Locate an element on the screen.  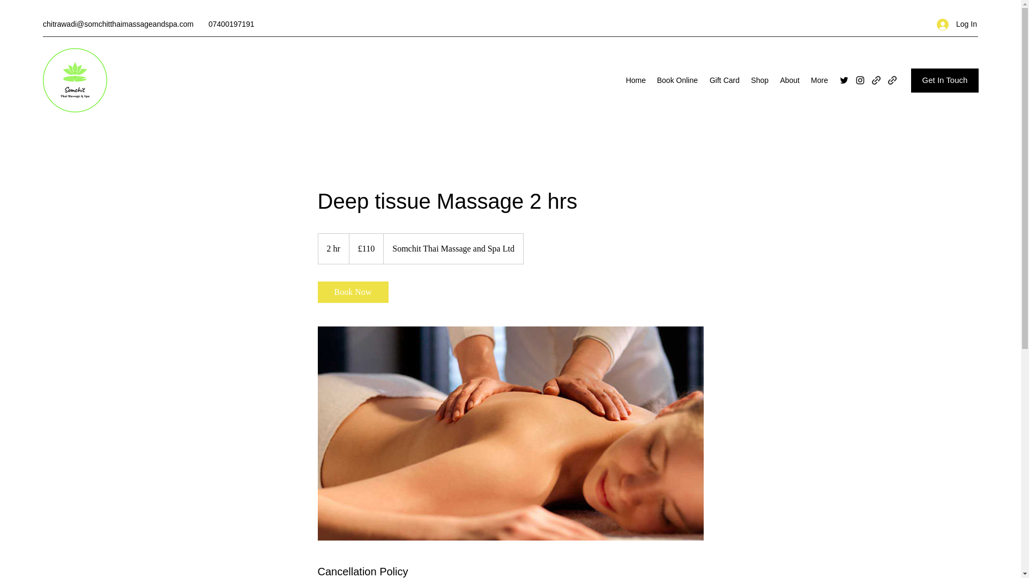
Shop is located at coordinates (759, 80).